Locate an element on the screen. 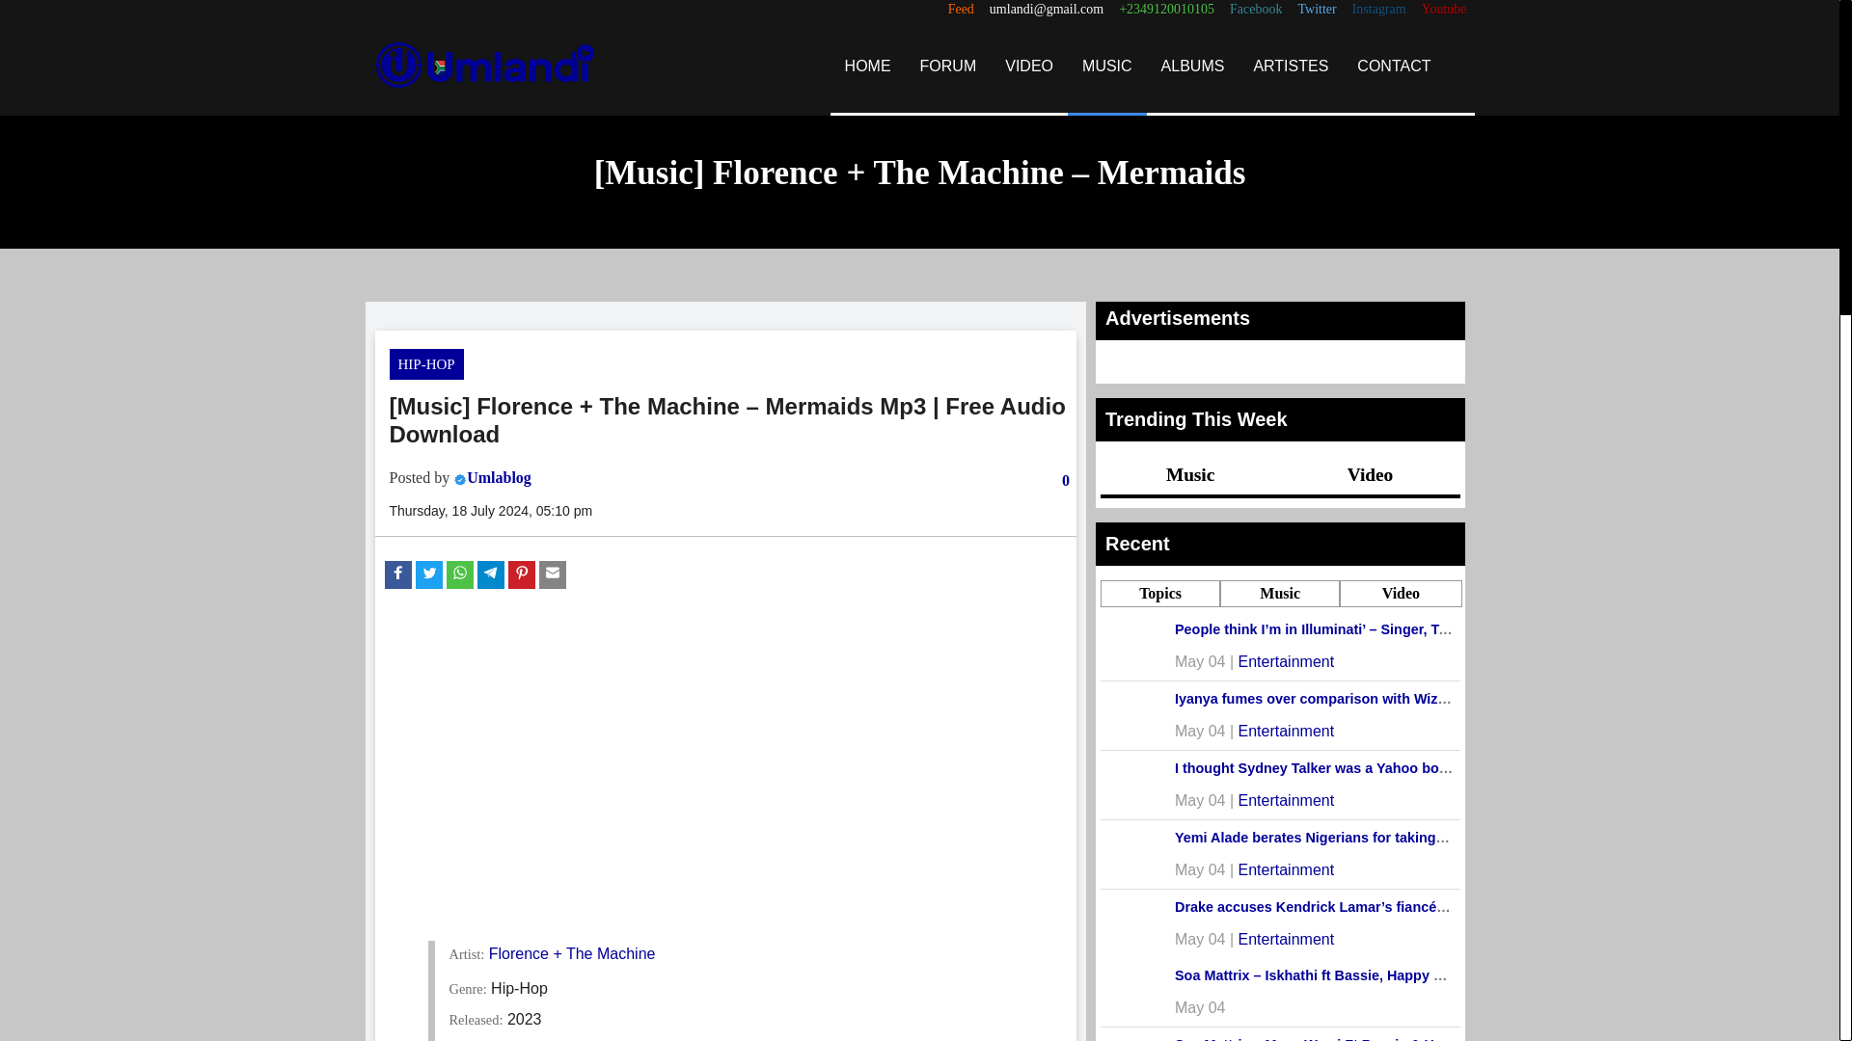 The height and width of the screenshot is (1041, 1852). Instagram is located at coordinates (1378, 10).